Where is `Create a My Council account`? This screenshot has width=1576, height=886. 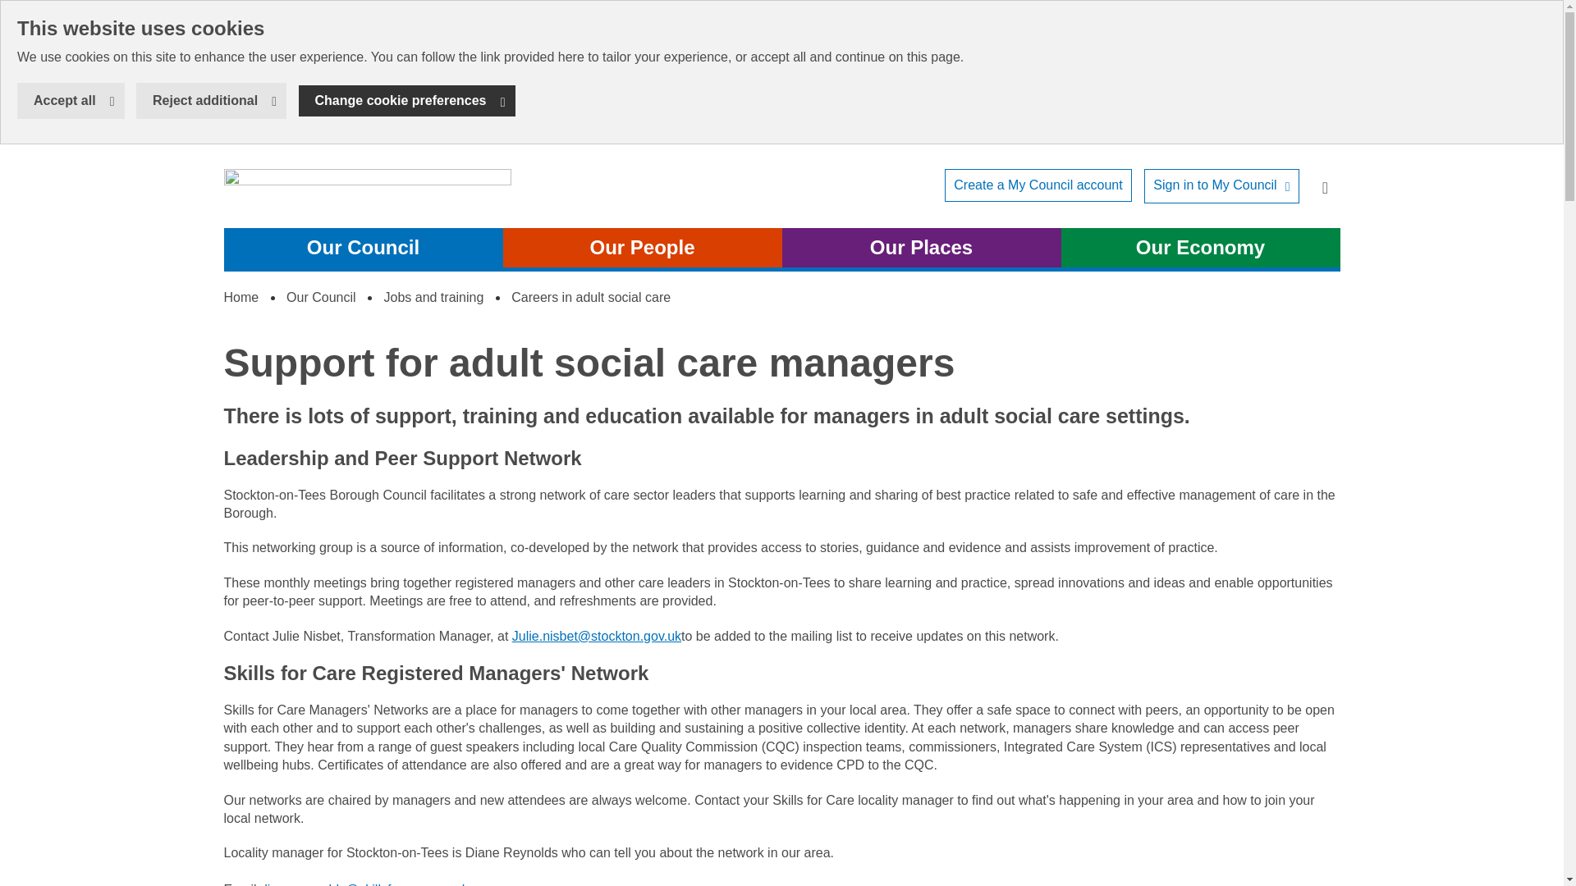
Create a My Council account is located at coordinates (1324, 185).